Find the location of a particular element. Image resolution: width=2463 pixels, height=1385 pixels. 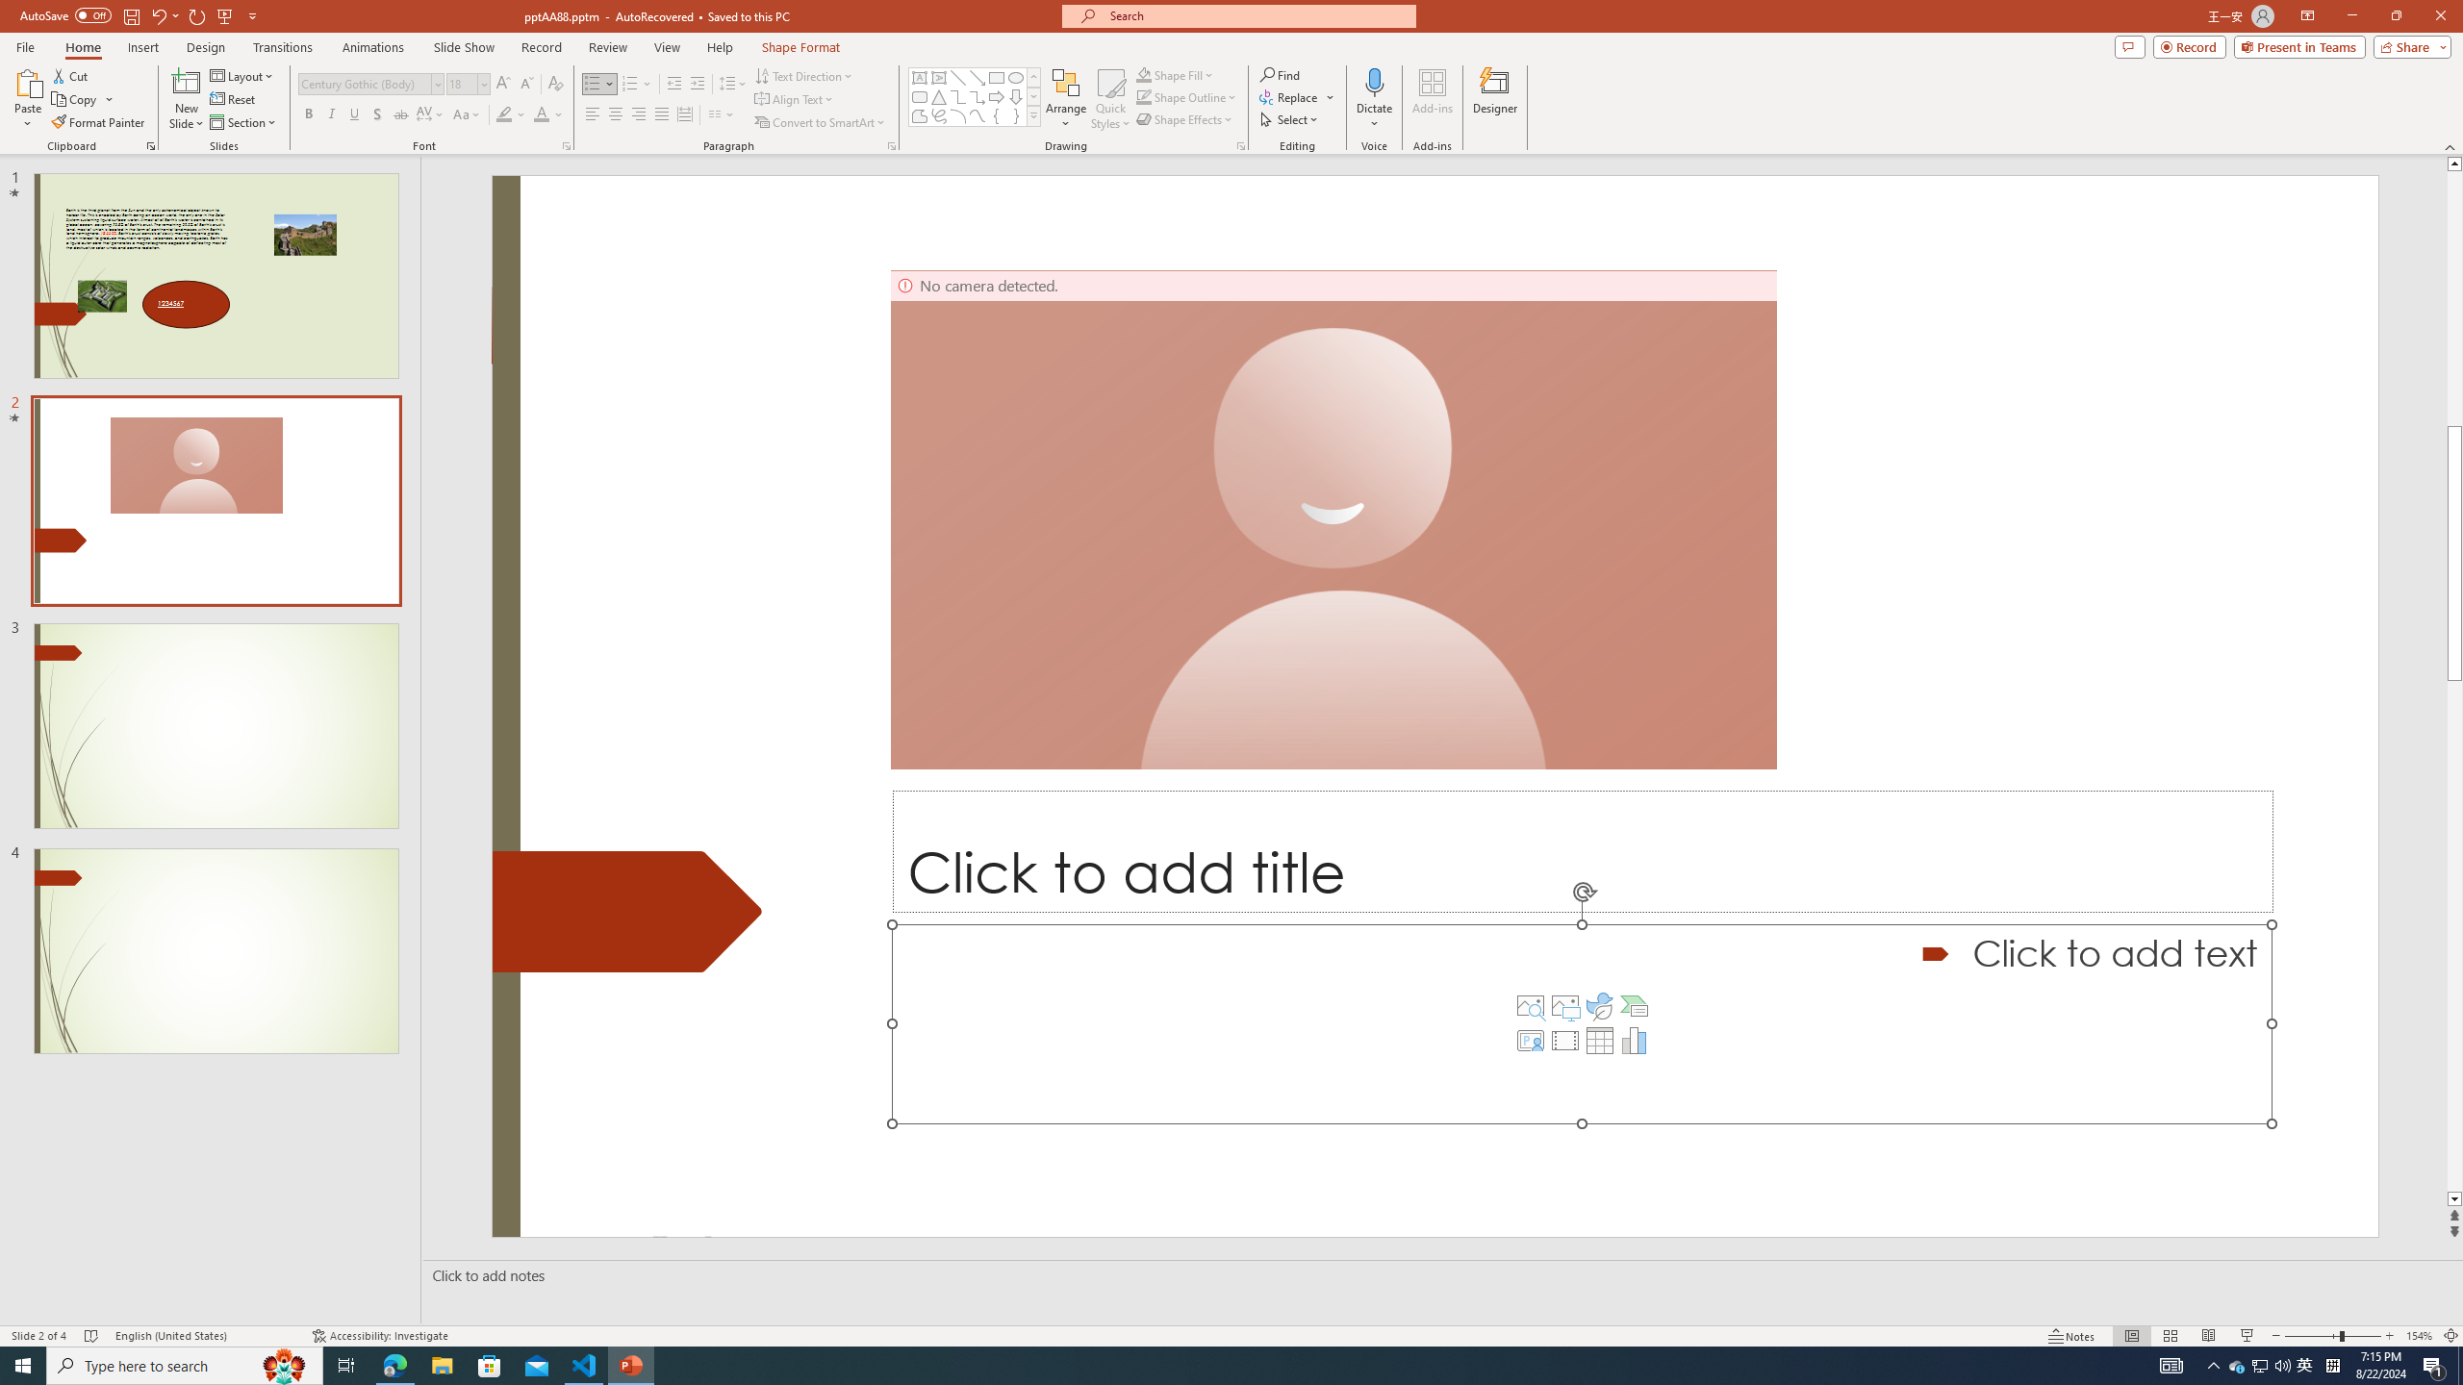

Send Backward is located at coordinates (2036, 99).